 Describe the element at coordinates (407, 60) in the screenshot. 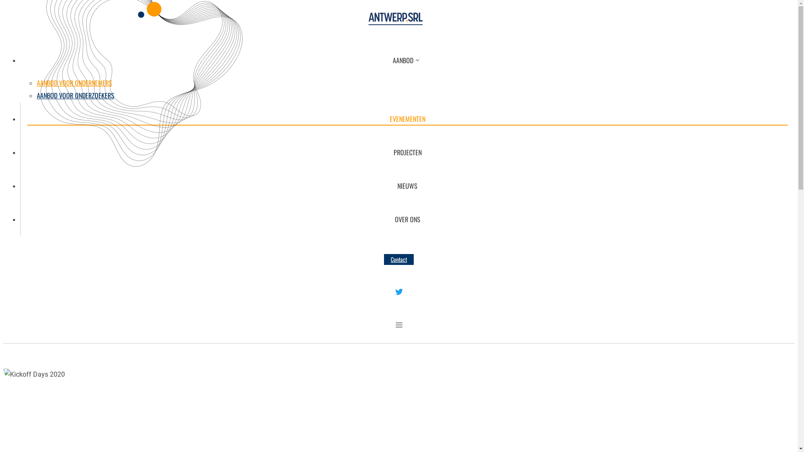

I see `AANBOD` at that location.